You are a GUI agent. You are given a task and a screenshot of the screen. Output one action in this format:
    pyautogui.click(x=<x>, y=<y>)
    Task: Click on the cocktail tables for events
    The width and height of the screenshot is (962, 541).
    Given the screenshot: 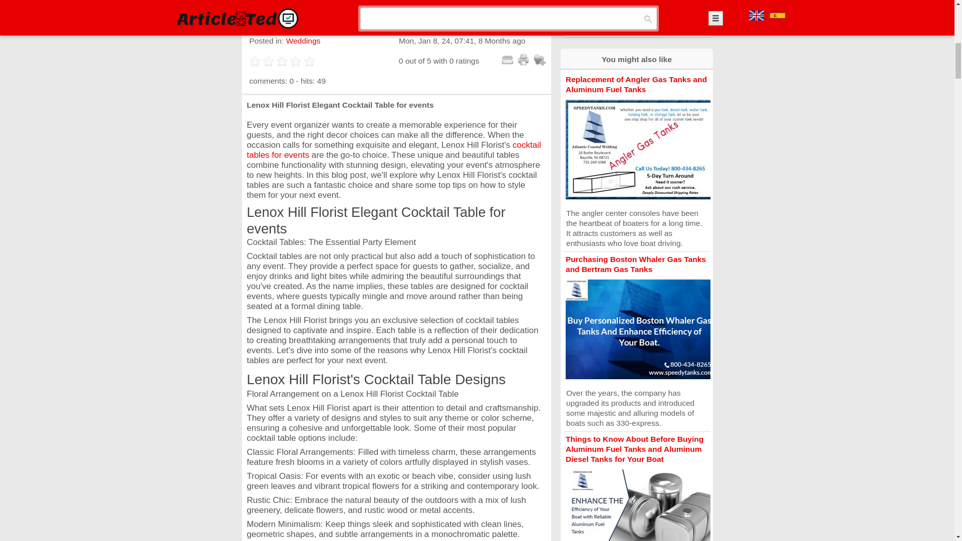 What is the action you would take?
    pyautogui.click(x=393, y=149)
    